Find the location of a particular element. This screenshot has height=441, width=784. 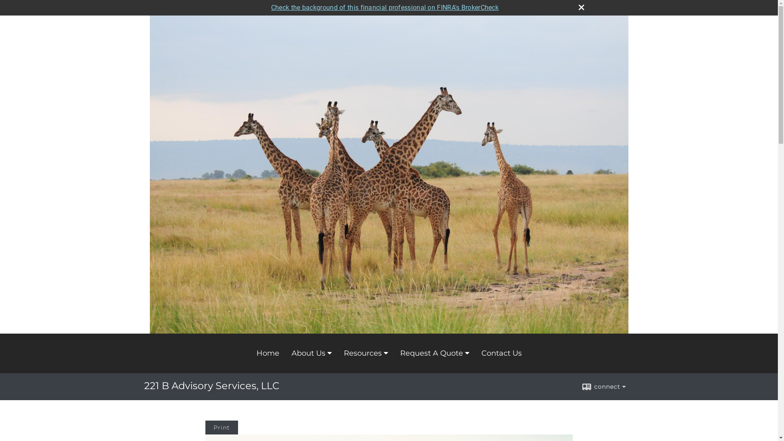

About Us is located at coordinates (311, 353).